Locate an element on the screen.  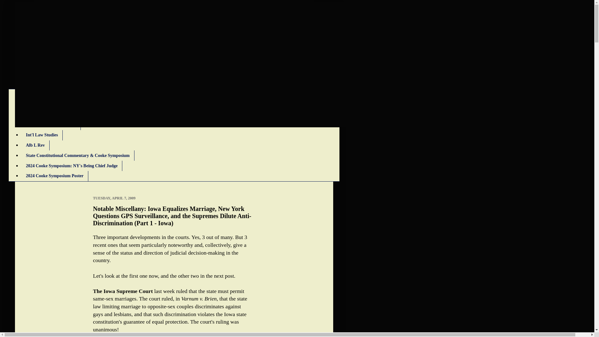
About: Vin Bonventre is located at coordinates (46, 115).